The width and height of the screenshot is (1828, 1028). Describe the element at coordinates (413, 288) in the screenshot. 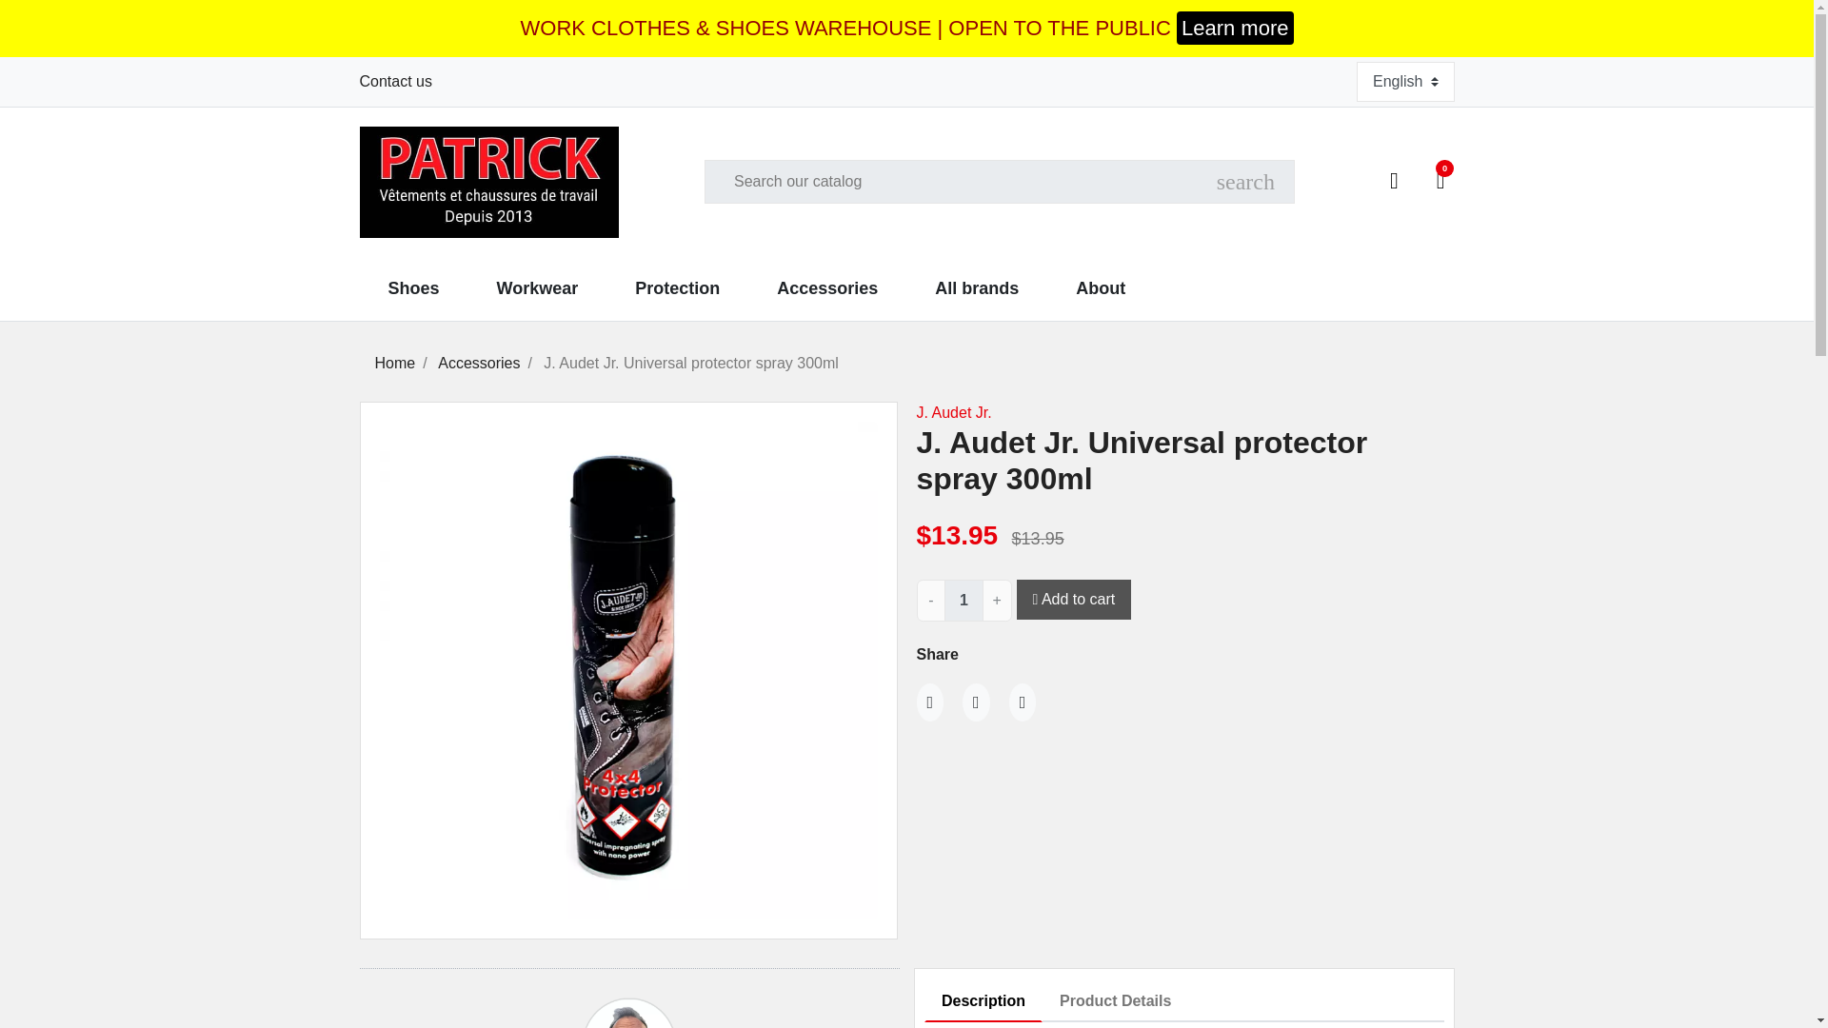

I see `Shoes` at that location.